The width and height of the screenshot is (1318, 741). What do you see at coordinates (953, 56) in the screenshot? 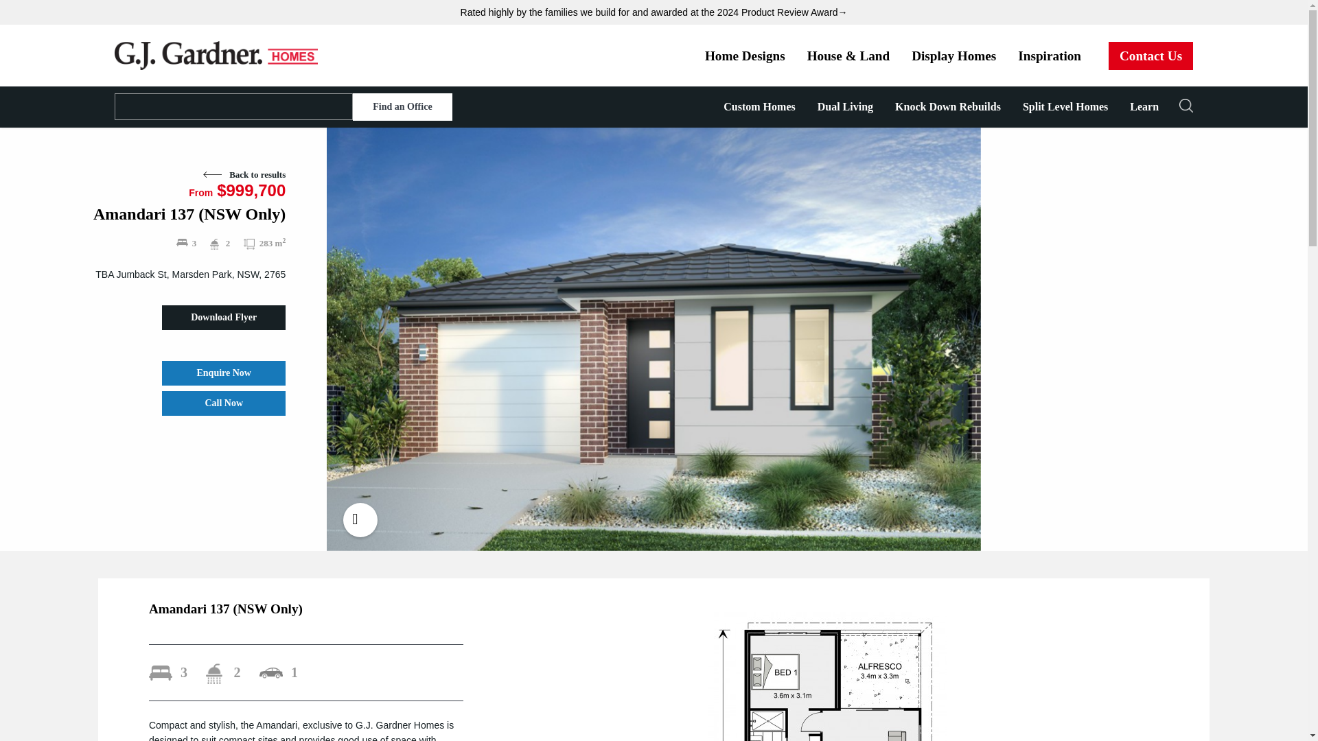
I see `Display Homes` at bounding box center [953, 56].